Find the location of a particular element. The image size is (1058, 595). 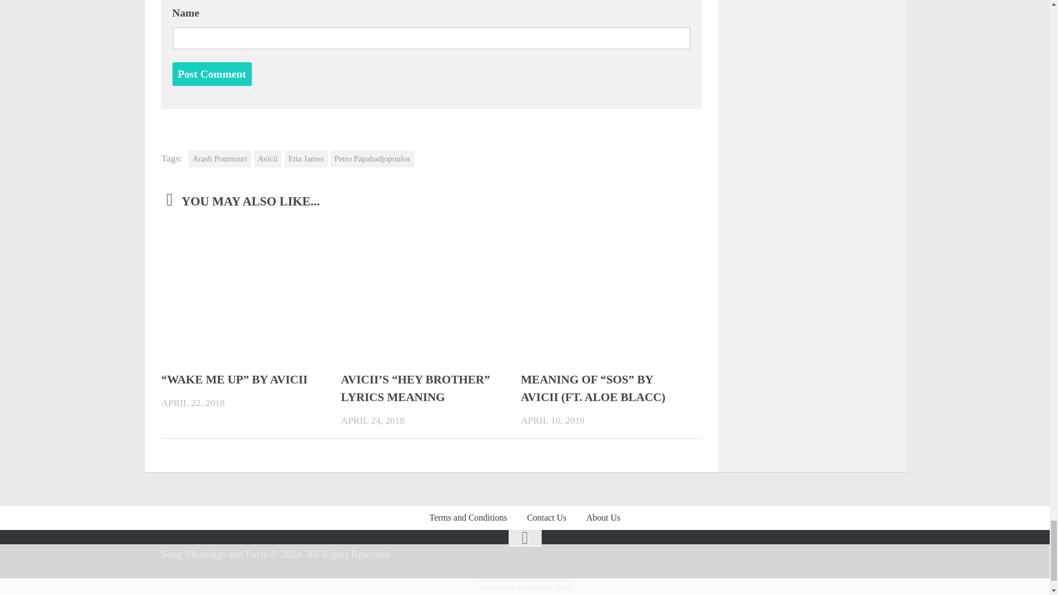

Petro Papahadjopoulos is located at coordinates (373, 159).